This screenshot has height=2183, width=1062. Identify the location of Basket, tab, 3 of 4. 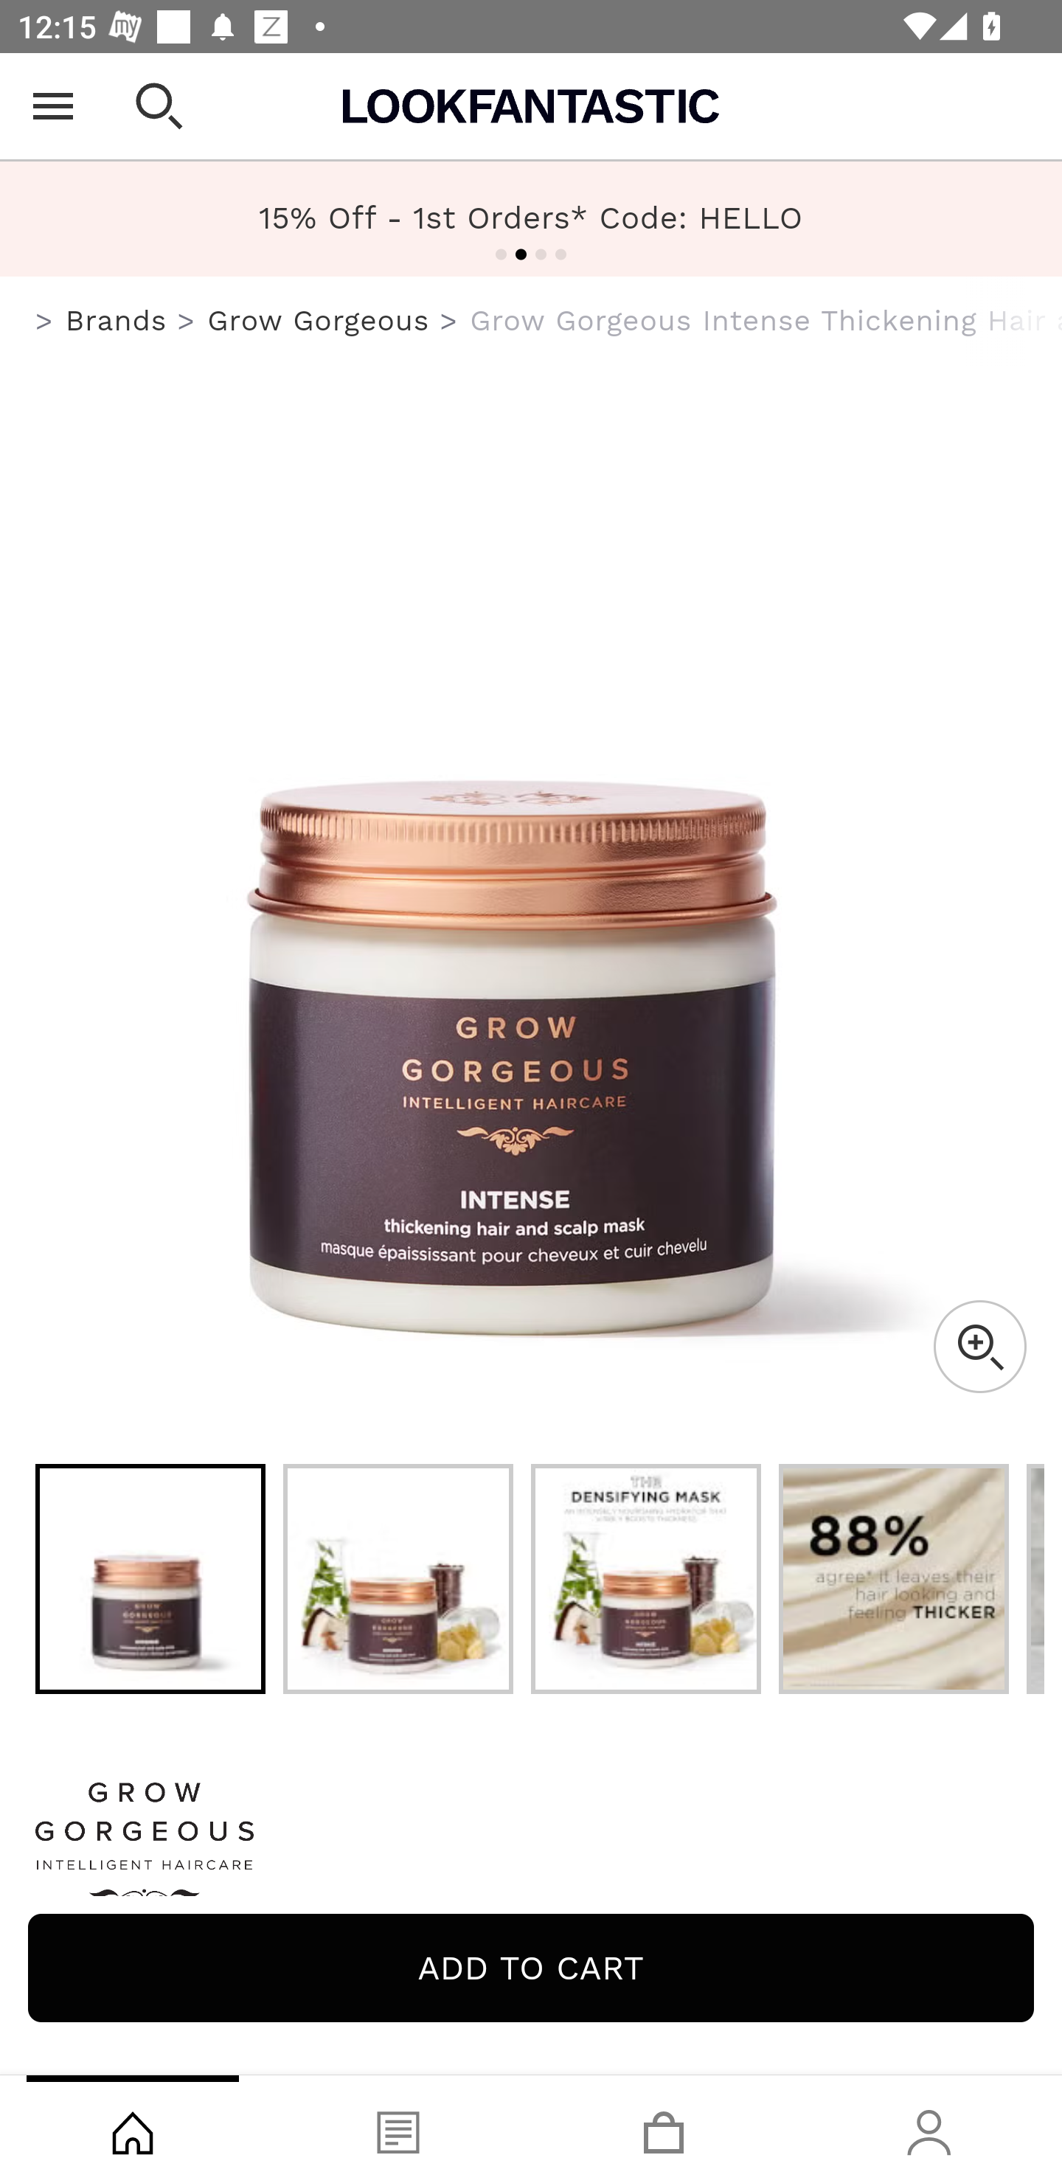
(664, 2129).